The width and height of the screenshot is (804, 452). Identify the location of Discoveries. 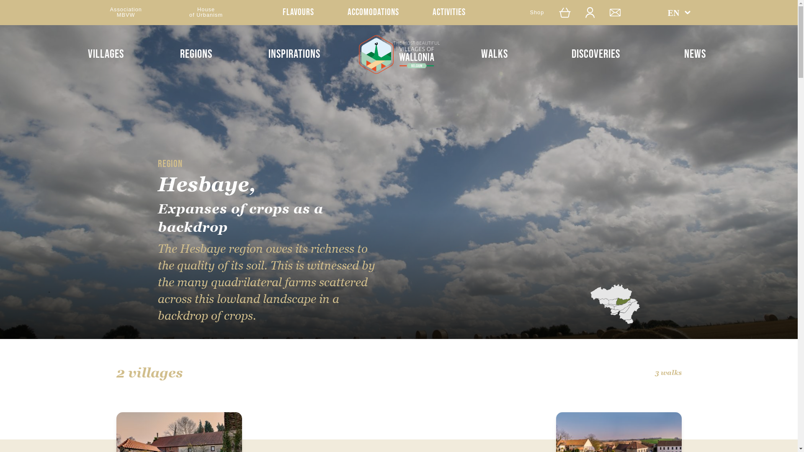
(596, 54).